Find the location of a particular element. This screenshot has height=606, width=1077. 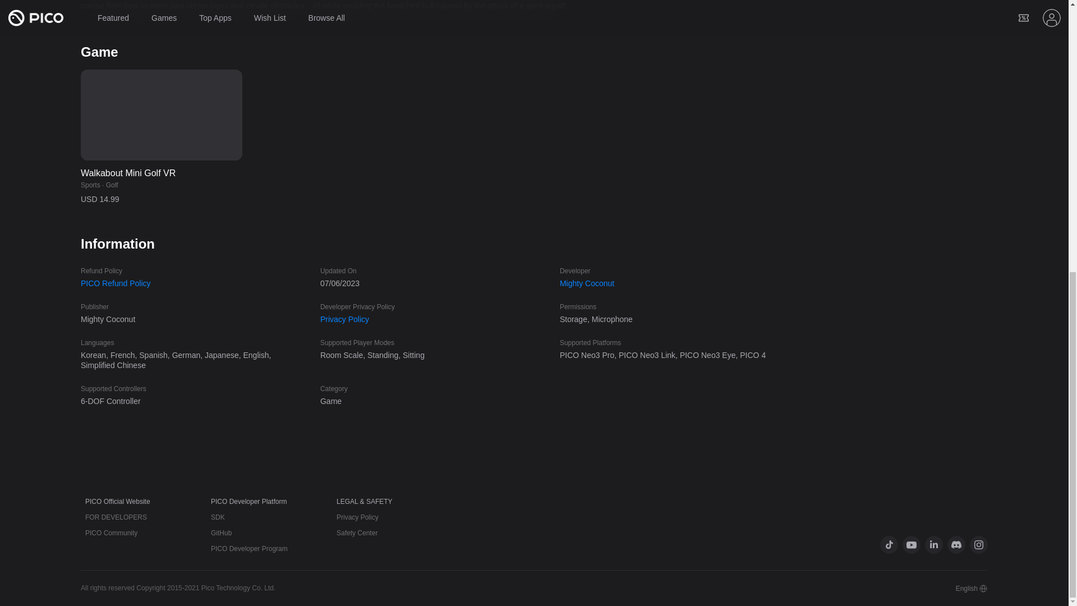

Safety Center is located at coordinates (357, 532).